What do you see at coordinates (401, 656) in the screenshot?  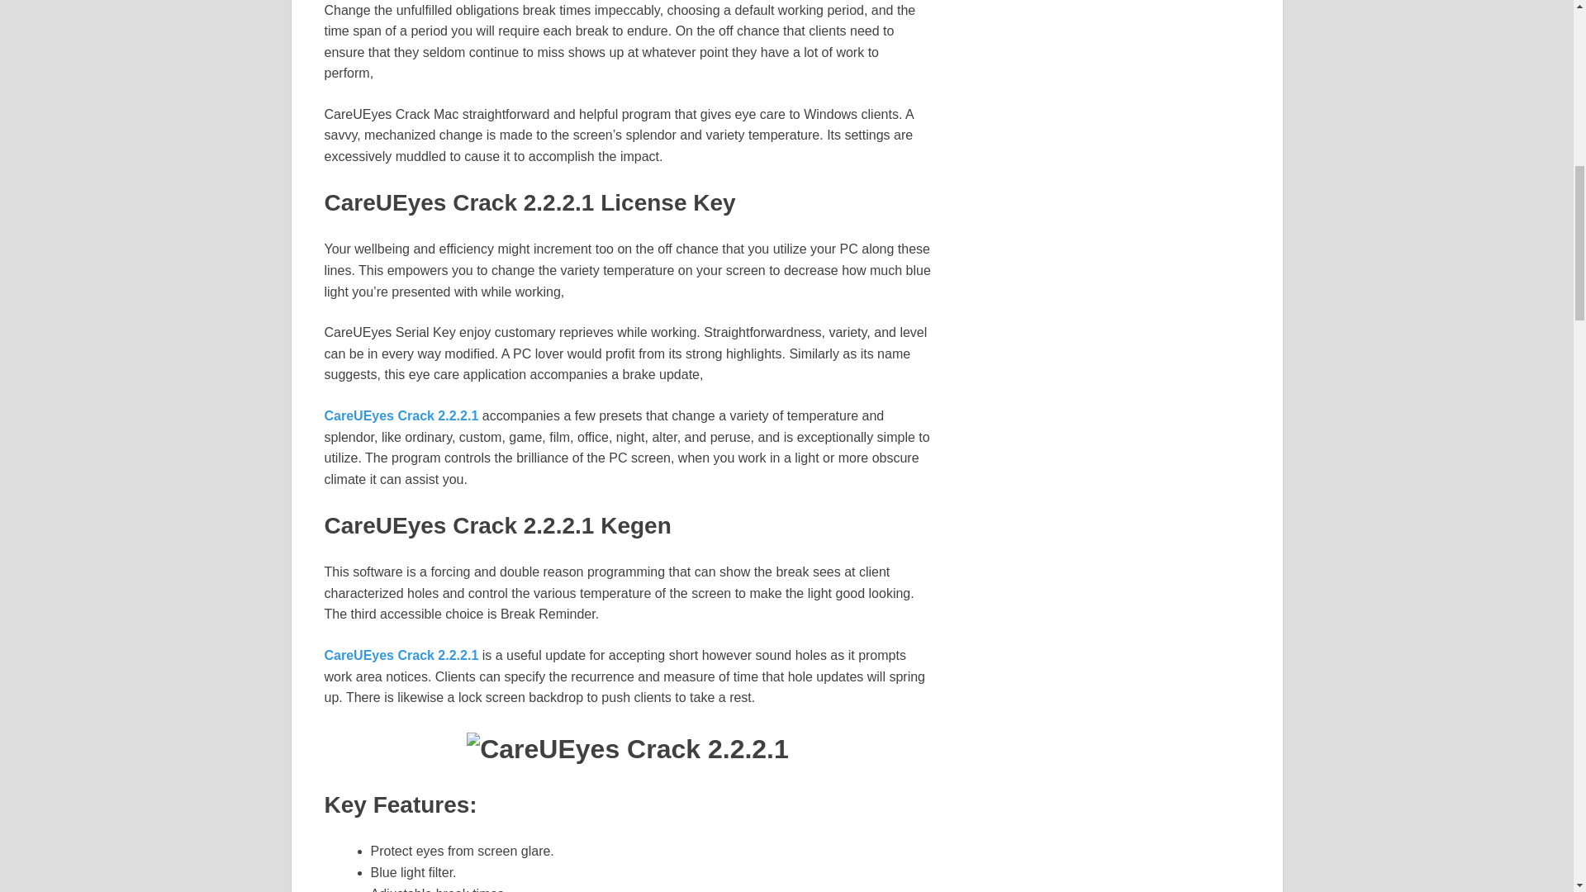 I see `CareUEyes Crack 2.2.2.1` at bounding box center [401, 656].